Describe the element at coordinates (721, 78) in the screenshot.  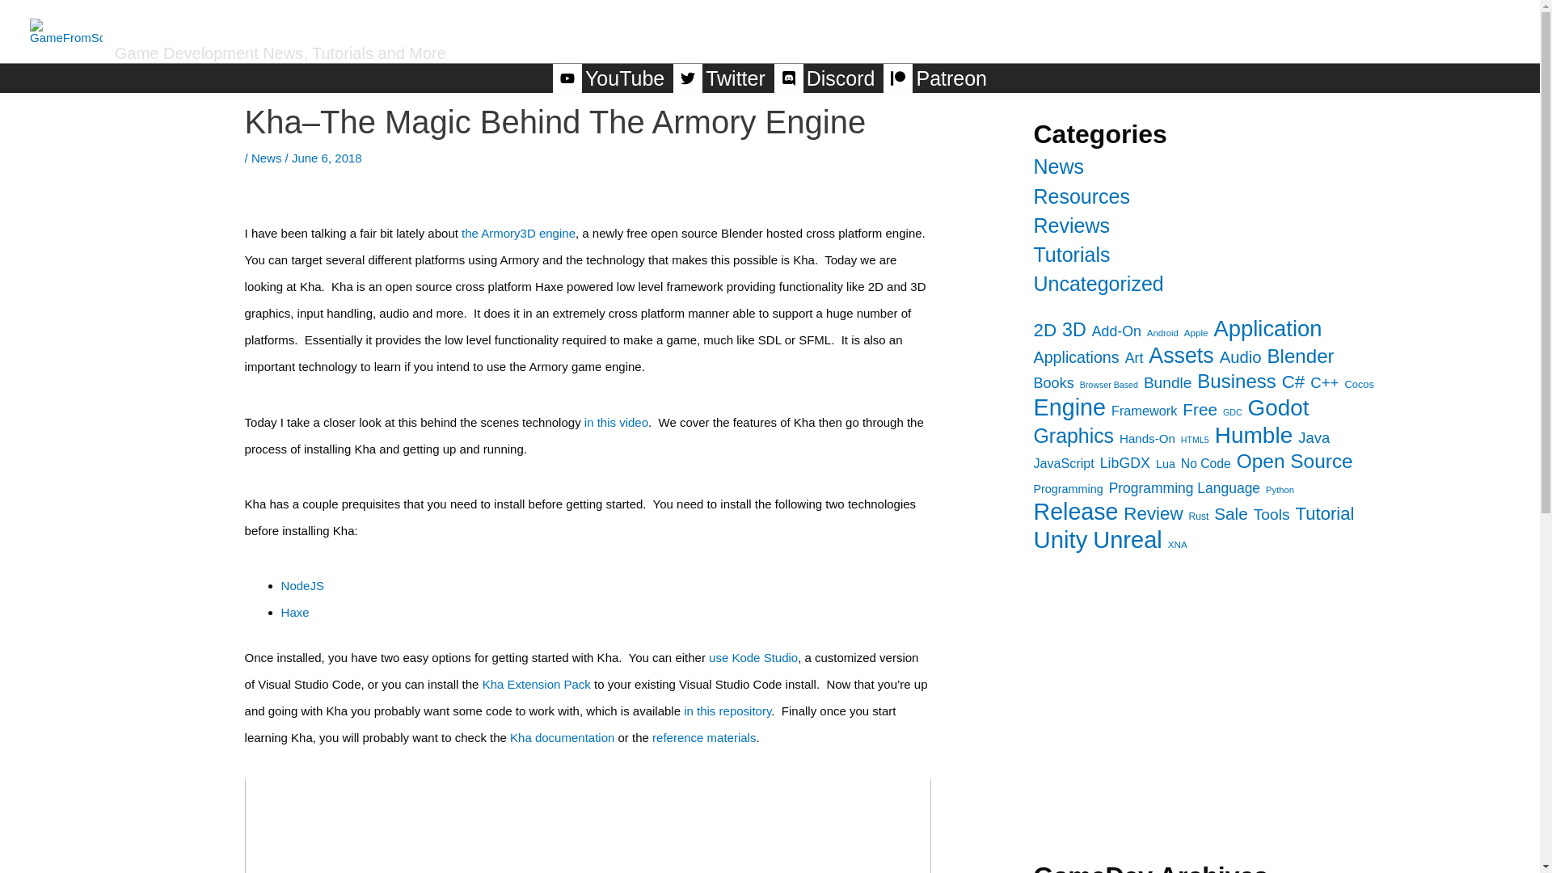
I see `Twitter` at that location.